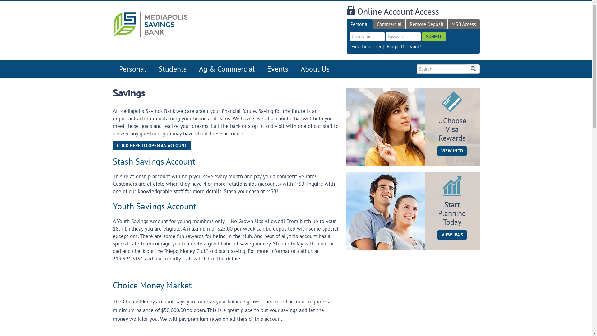 The height and width of the screenshot is (336, 597). I want to click on VIEW IRA'S, so click(452, 235).